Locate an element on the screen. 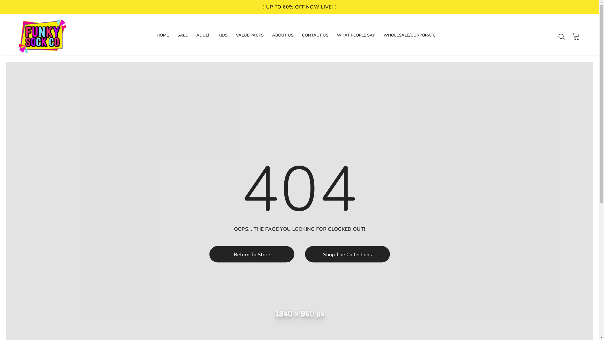 The height and width of the screenshot is (340, 604). Search Icon is located at coordinates (562, 37).